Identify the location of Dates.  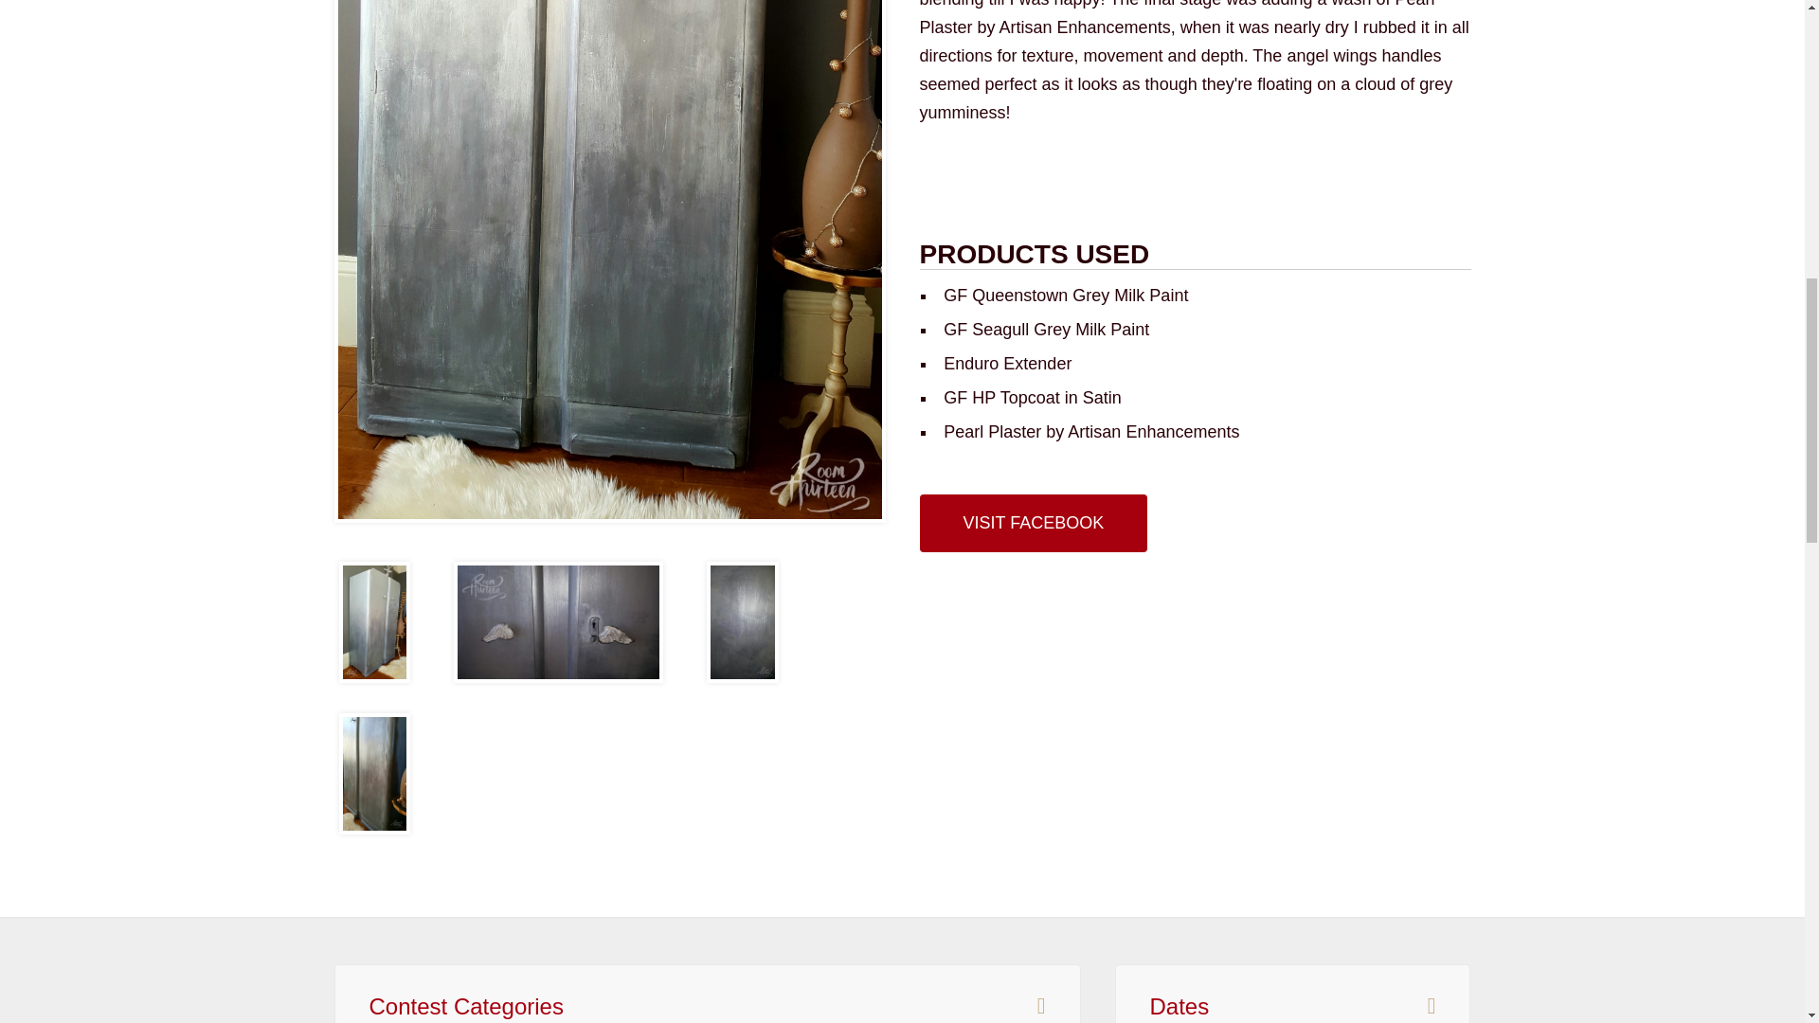
(1179, 1006).